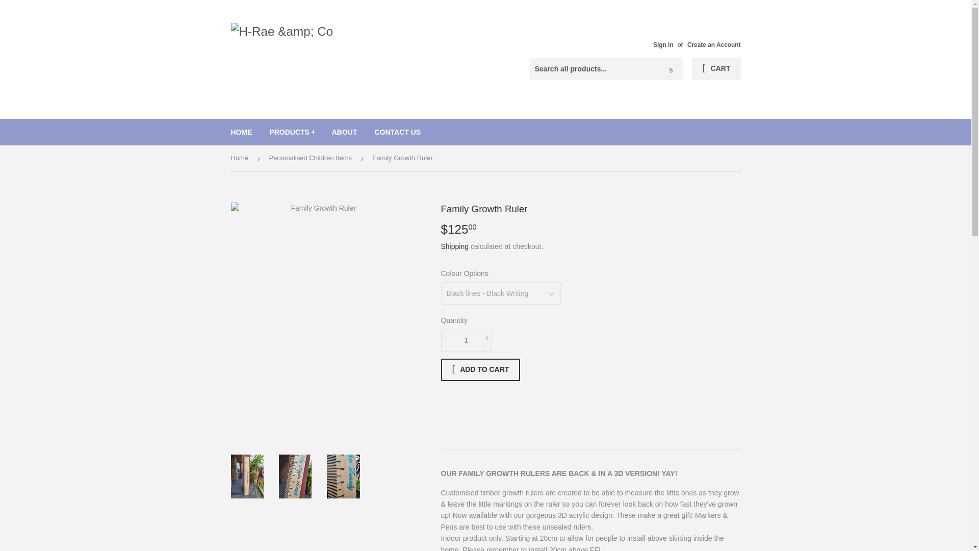 The image size is (979, 551). What do you see at coordinates (671, 69) in the screenshot?
I see `Search` at bounding box center [671, 69].